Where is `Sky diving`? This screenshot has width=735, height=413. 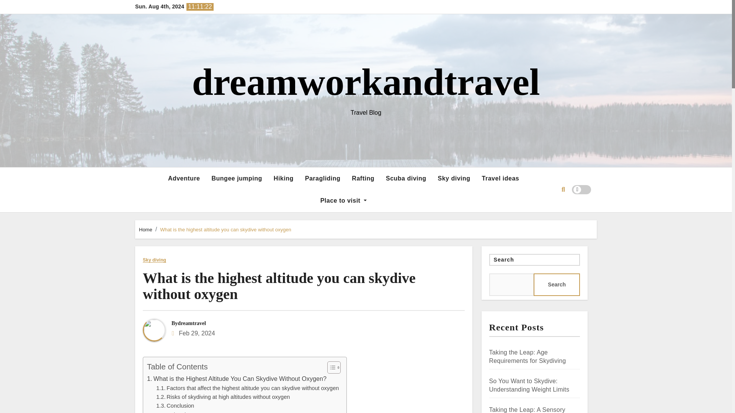 Sky diving is located at coordinates (454, 178).